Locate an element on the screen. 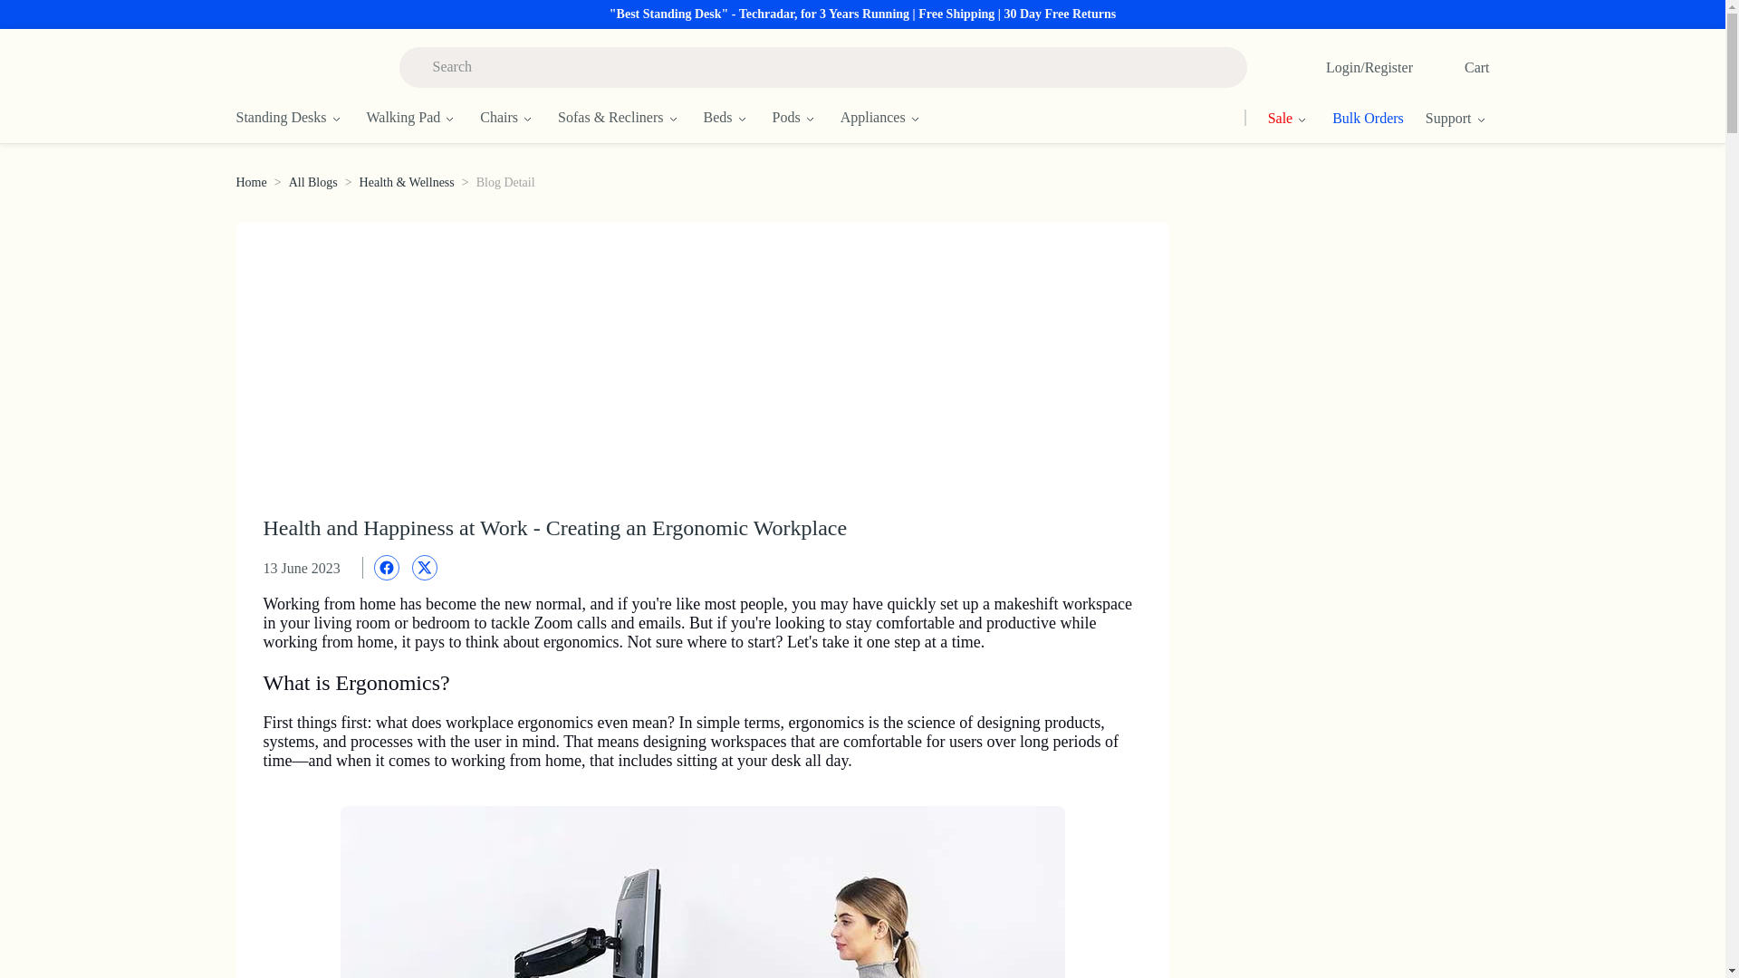 The height and width of the screenshot is (978, 1739). Walking Pad is located at coordinates (422, 118).